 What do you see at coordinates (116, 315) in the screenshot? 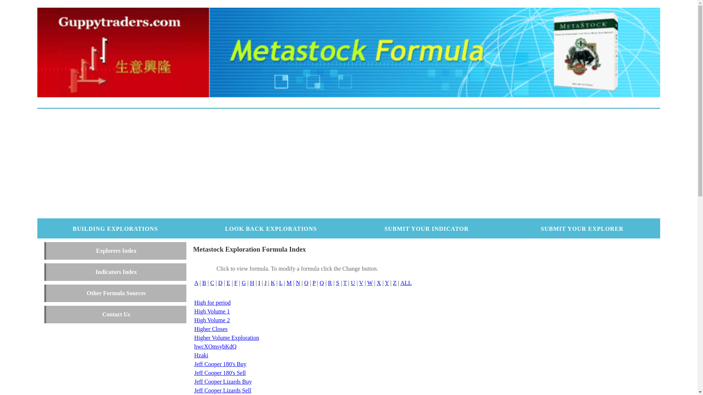
I see `Contact Us` at bounding box center [116, 315].